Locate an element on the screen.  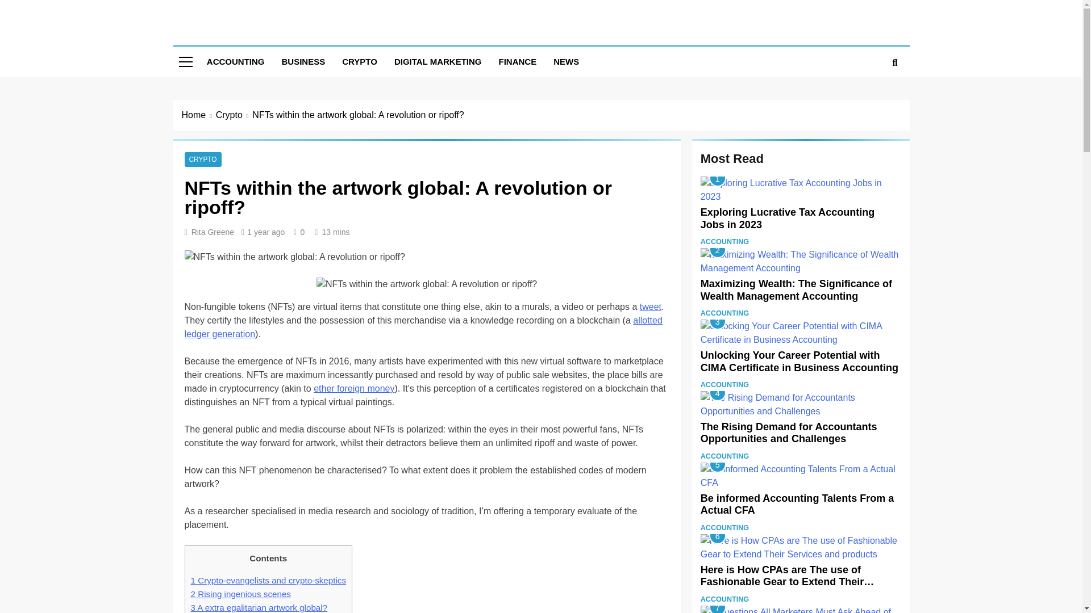
CRYPTO is located at coordinates (360, 62).